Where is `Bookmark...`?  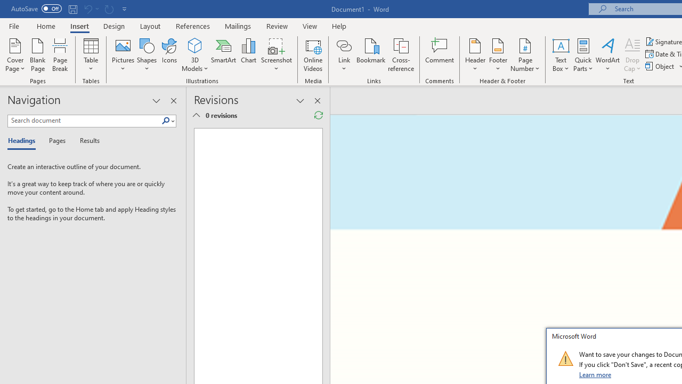
Bookmark... is located at coordinates (371, 54).